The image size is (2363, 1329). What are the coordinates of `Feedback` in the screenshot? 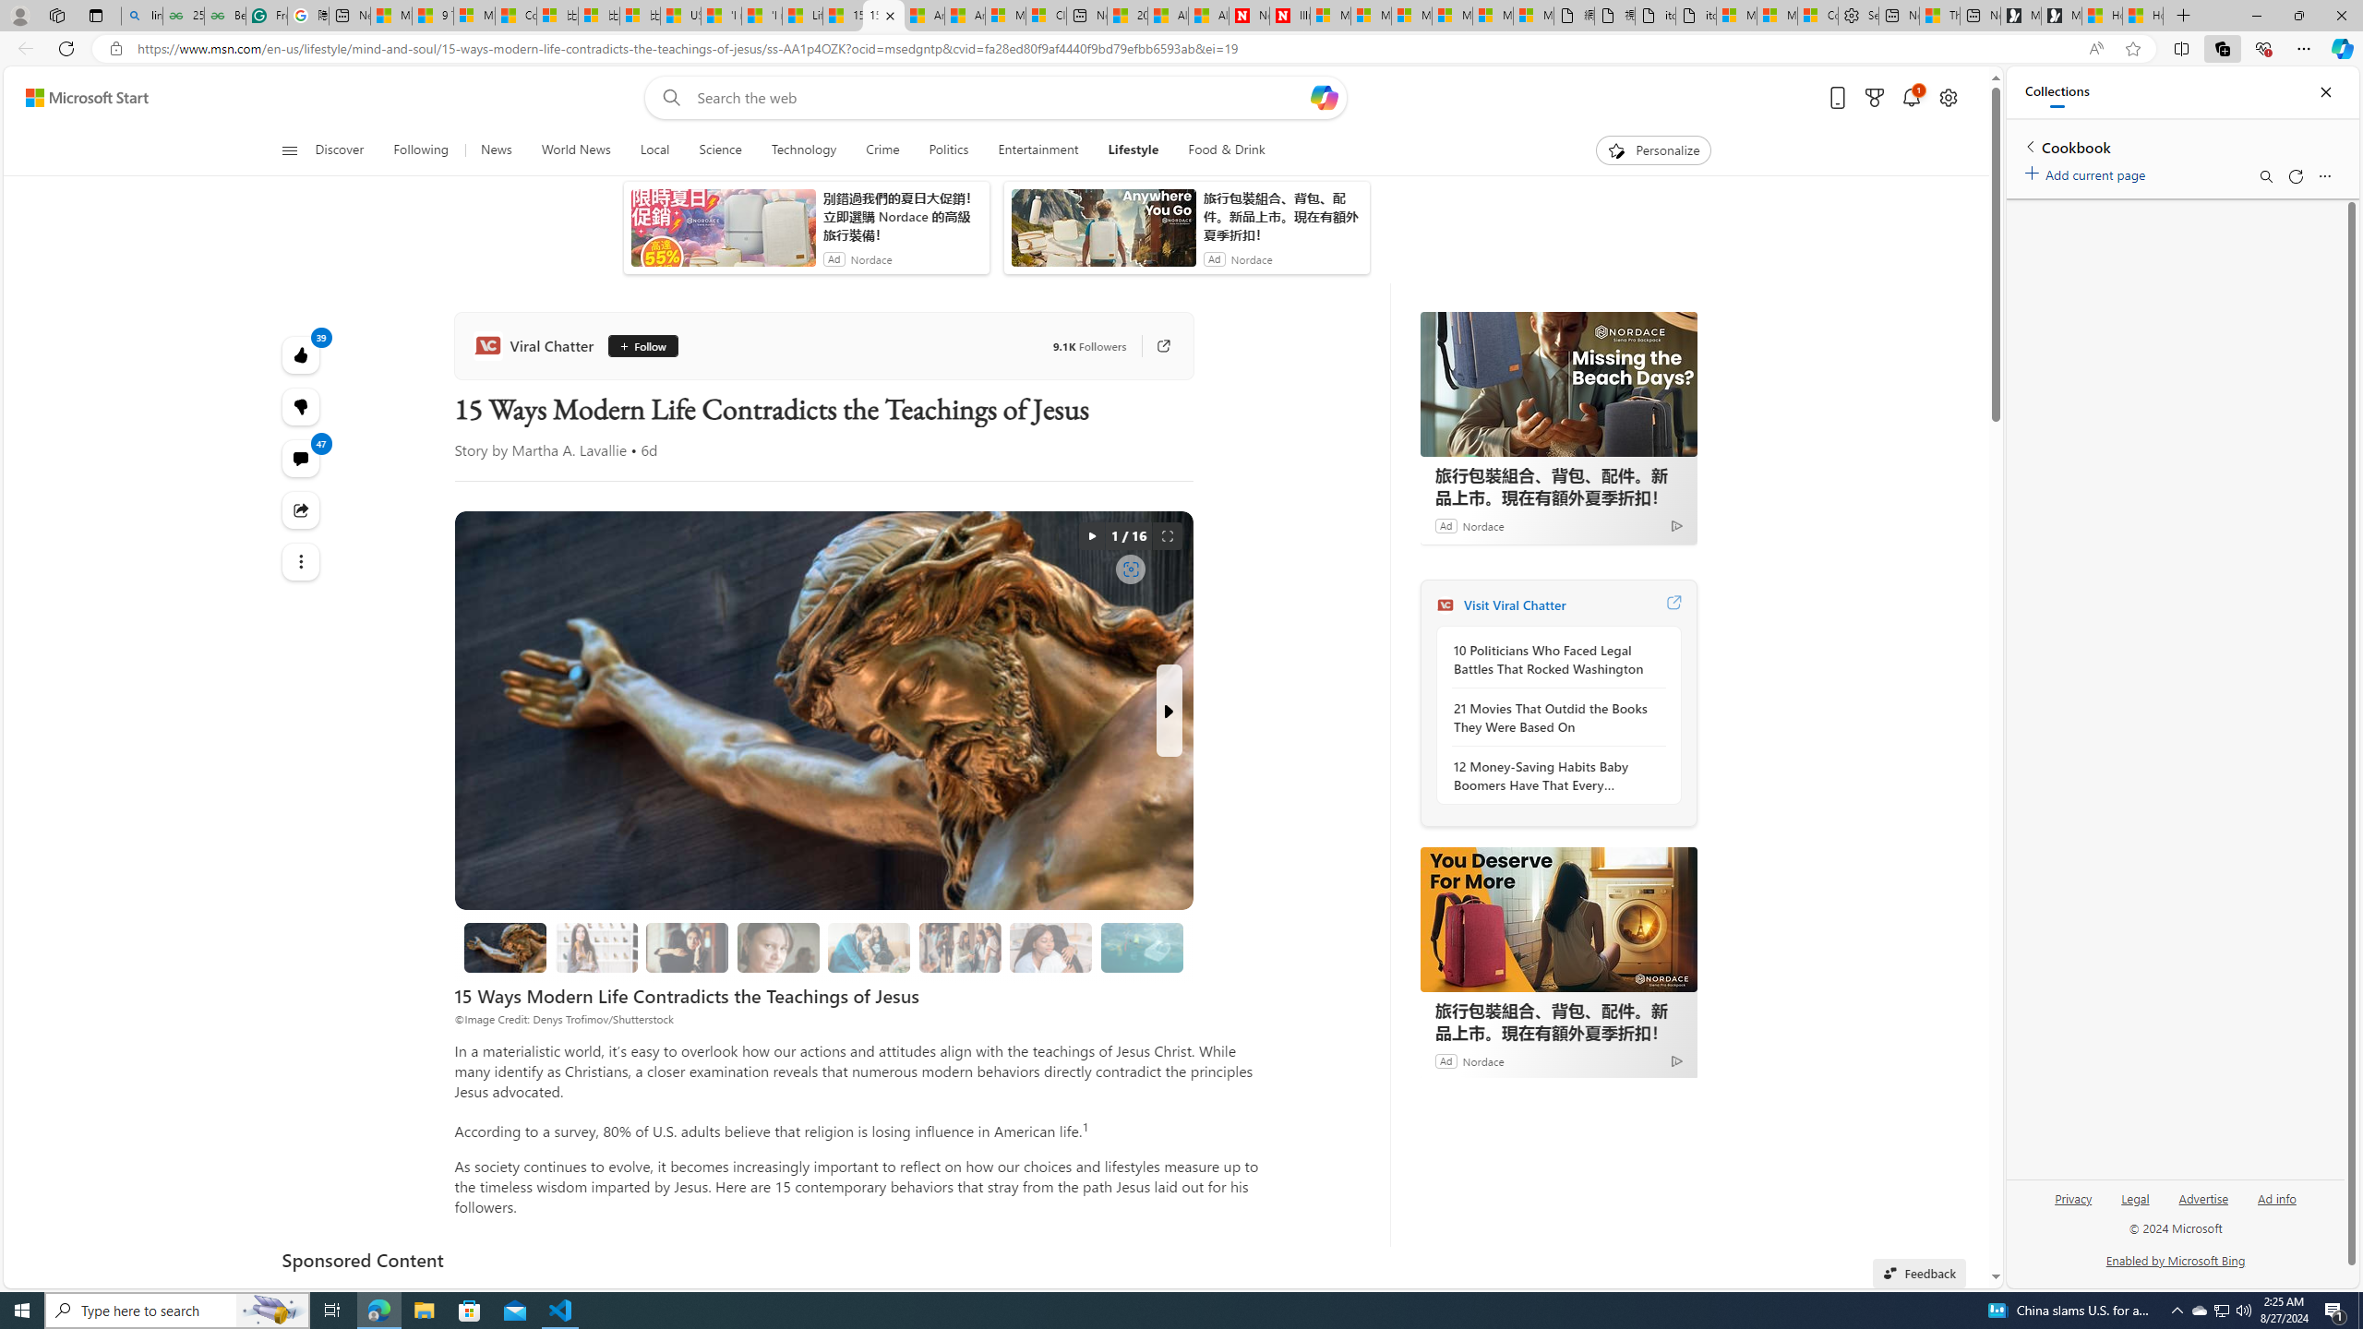 It's located at (1920, 1273).